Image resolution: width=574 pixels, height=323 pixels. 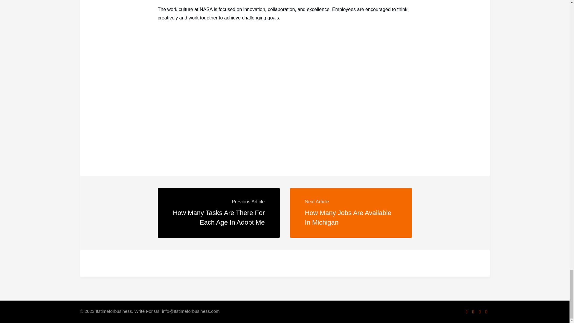 I want to click on How Many Tasks Are There For Each Age In Adopt Me, so click(x=219, y=217).